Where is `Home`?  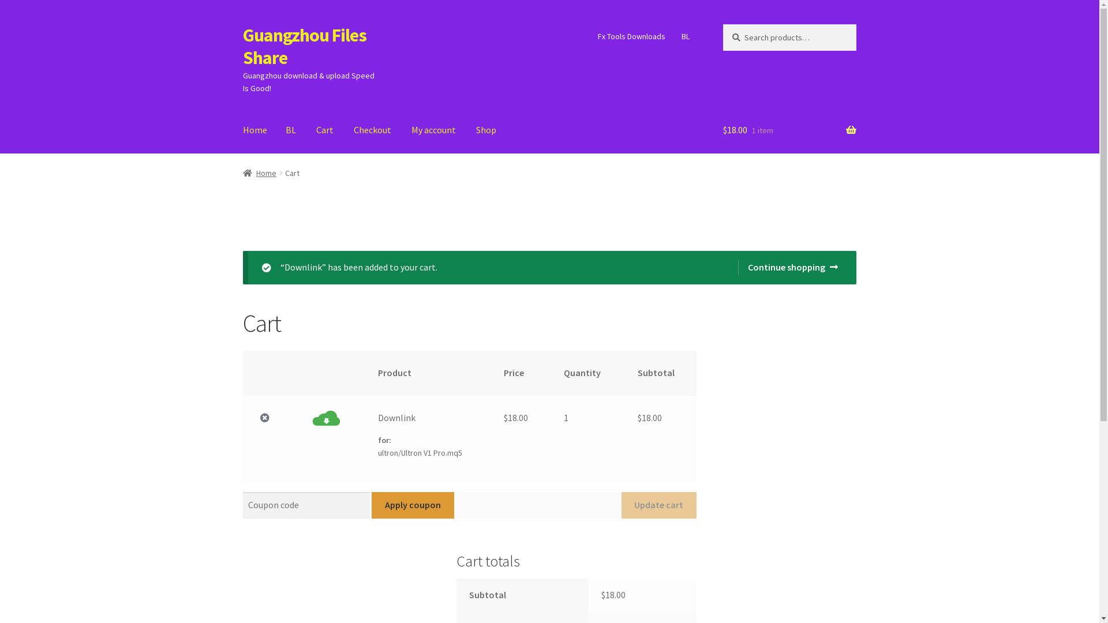
Home is located at coordinates (260, 173).